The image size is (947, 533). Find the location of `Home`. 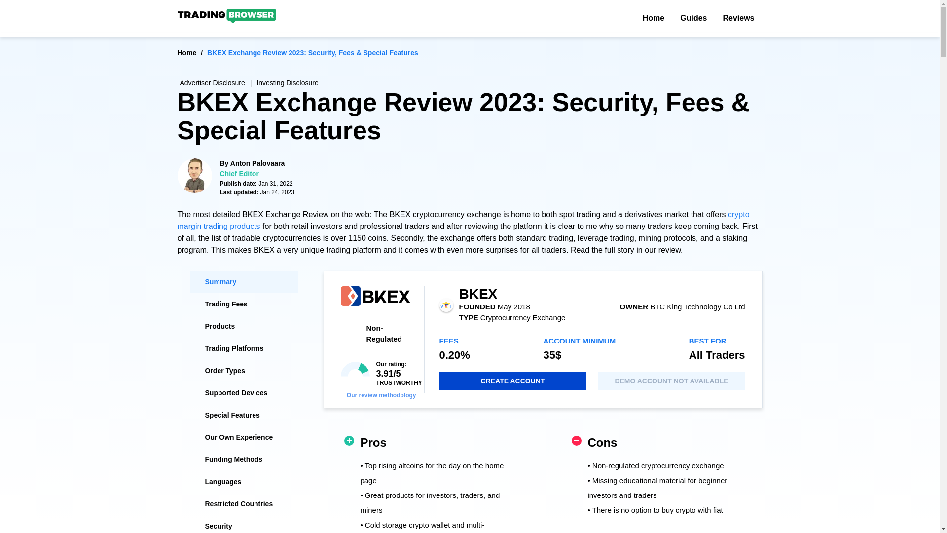

Home is located at coordinates (653, 18).